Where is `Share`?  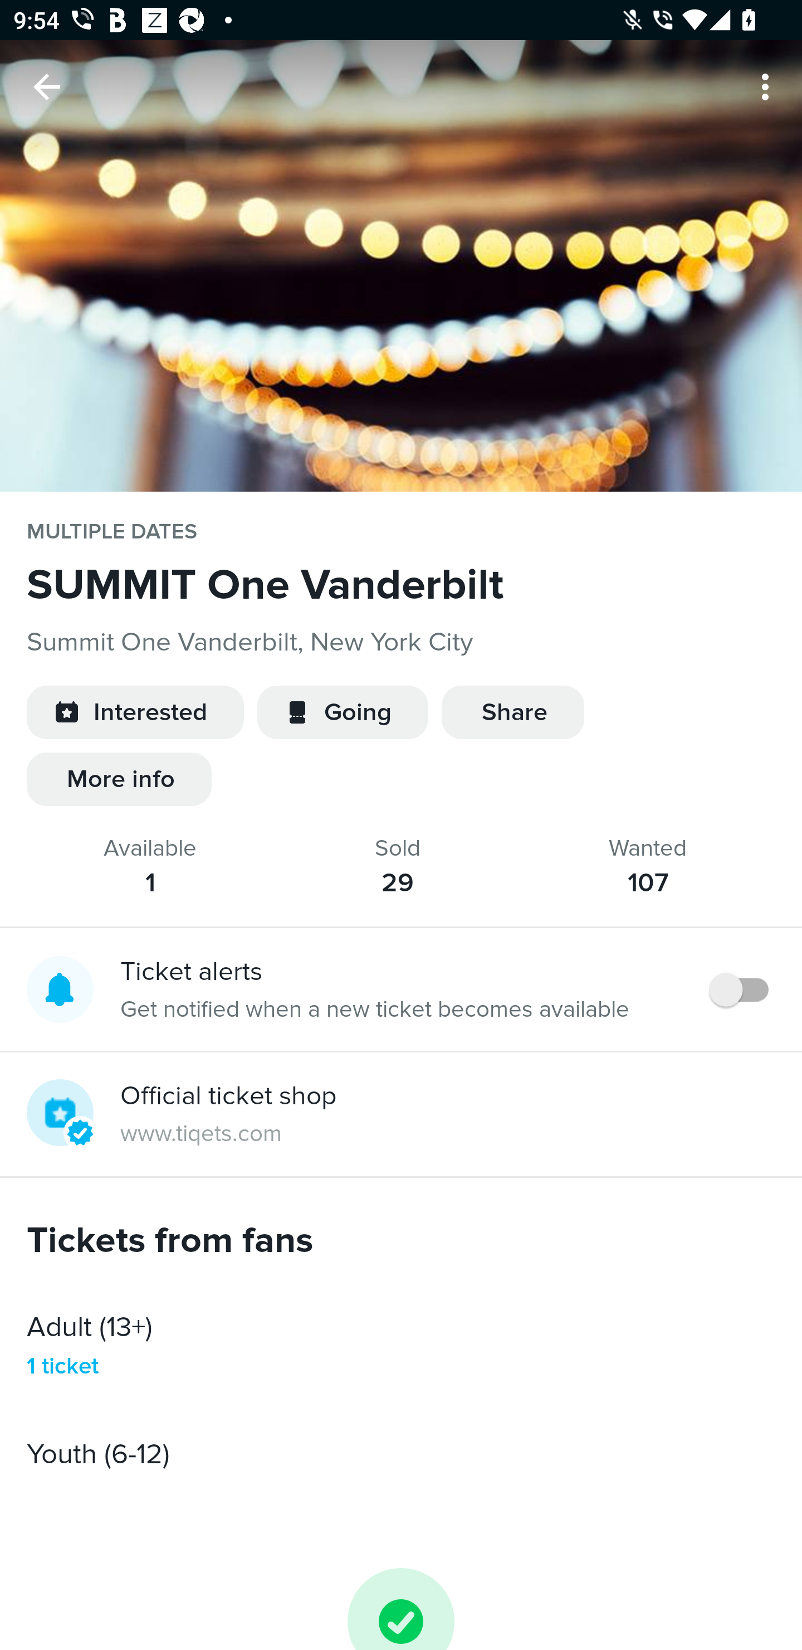
Share is located at coordinates (512, 712).